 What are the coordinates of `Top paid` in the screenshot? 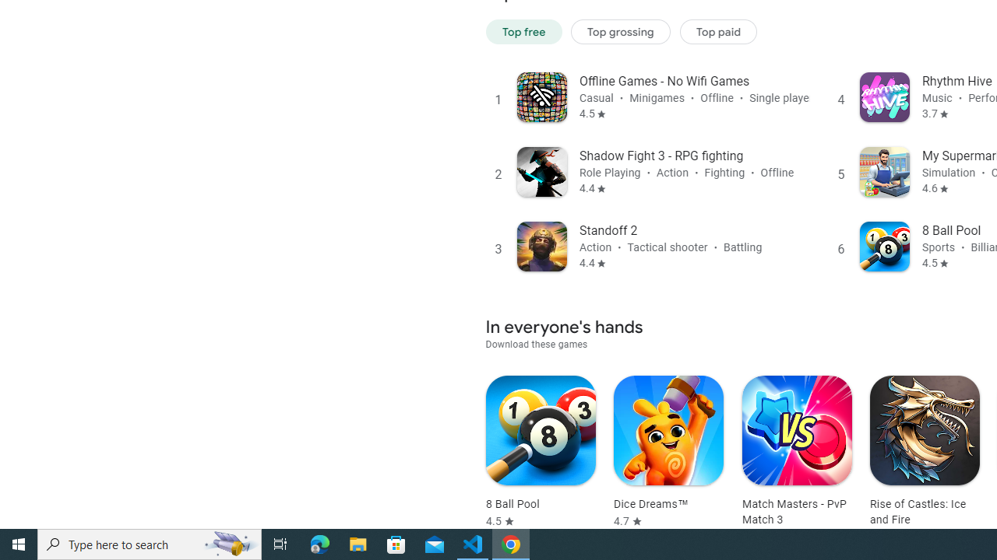 It's located at (718, 31).